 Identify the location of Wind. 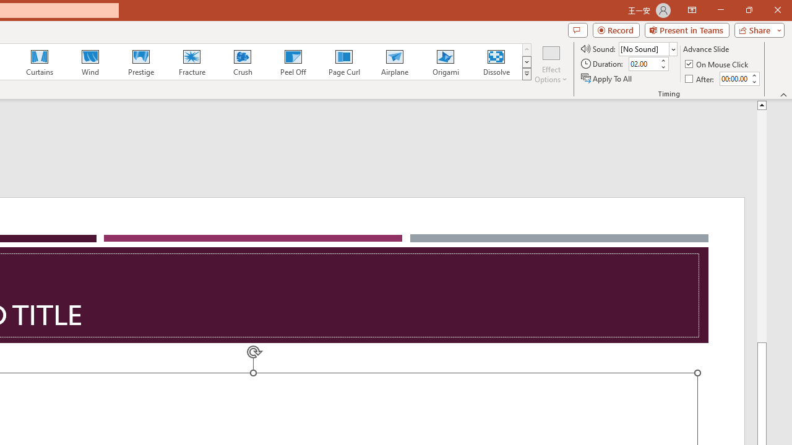
(90, 62).